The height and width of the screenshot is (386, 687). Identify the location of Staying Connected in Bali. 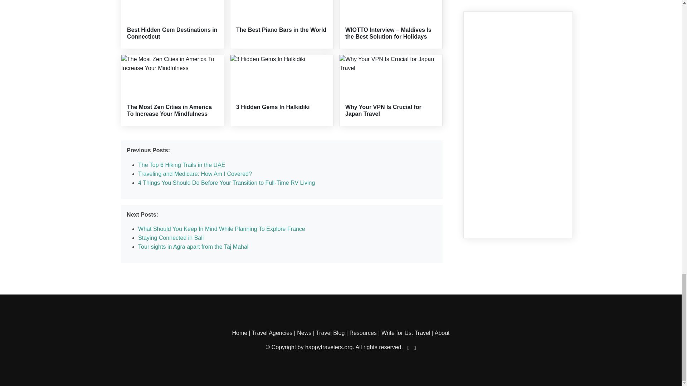
(170, 237).